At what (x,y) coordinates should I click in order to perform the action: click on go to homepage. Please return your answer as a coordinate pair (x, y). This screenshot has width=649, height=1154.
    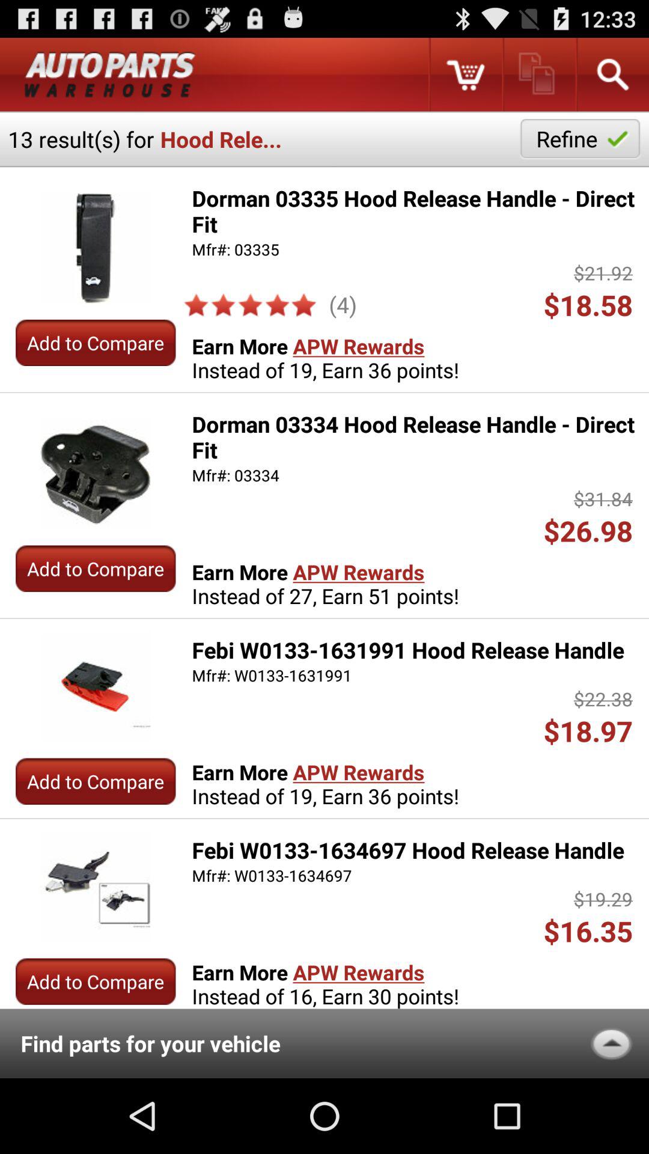
    Looking at the image, I should click on (110, 75).